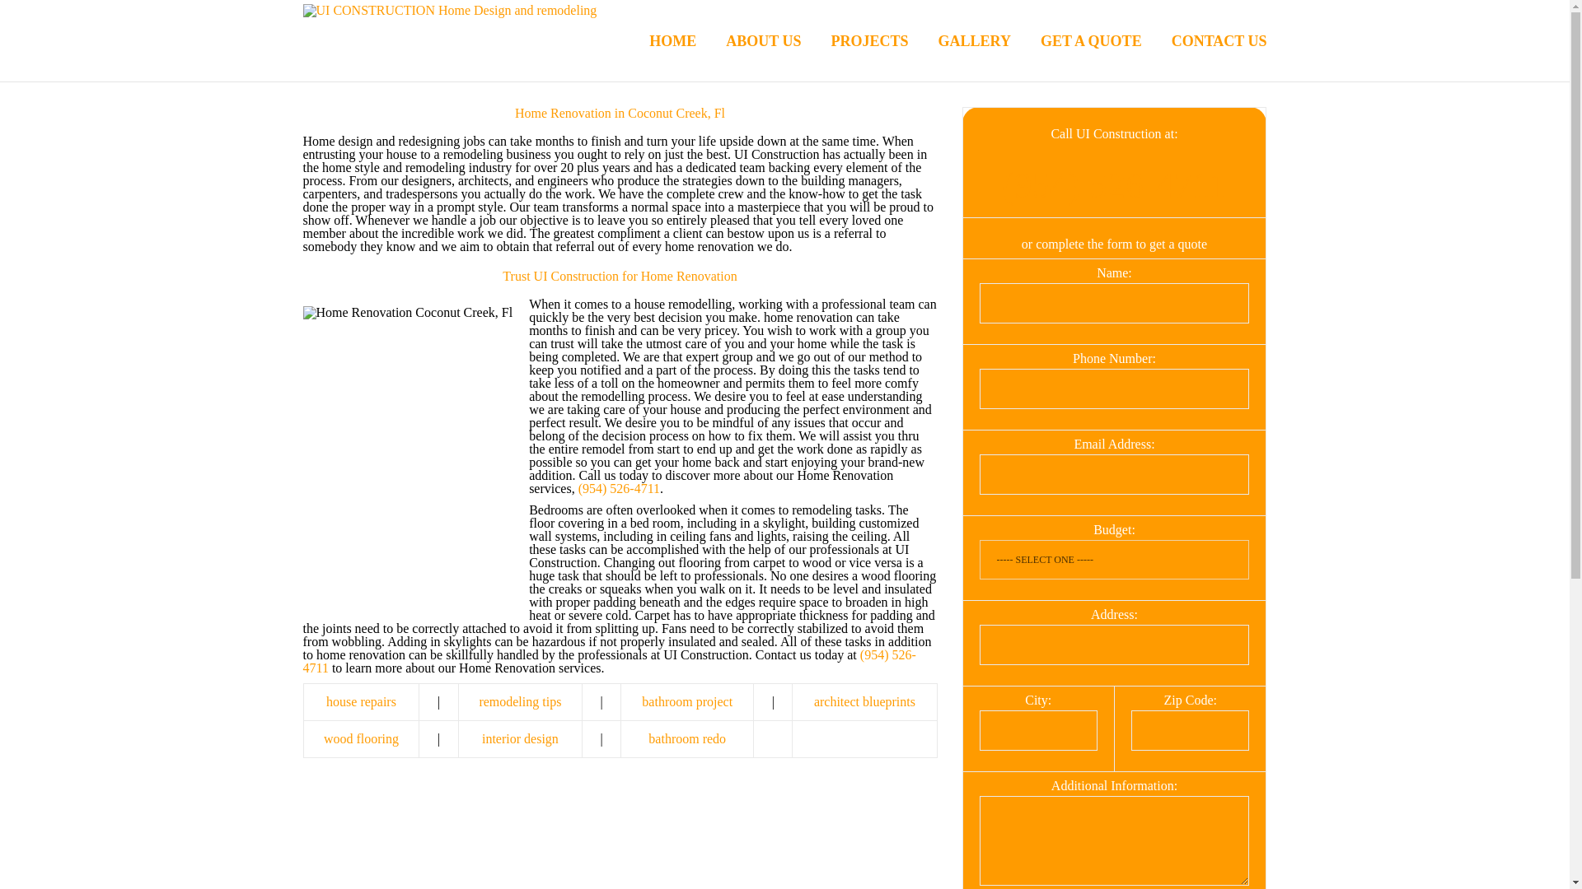  I want to click on GET A QUOTE, so click(1076, 41).